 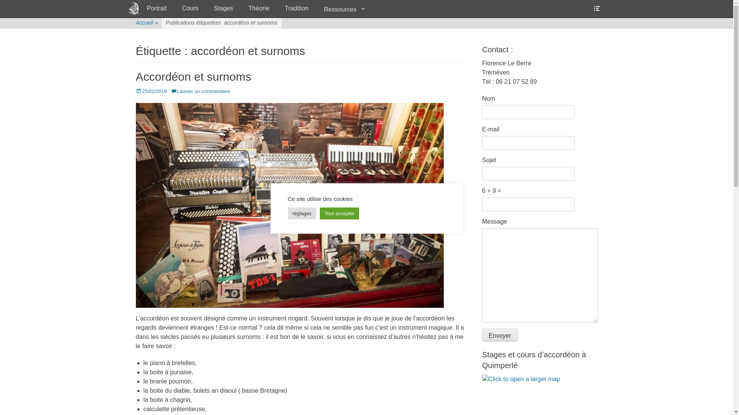 What do you see at coordinates (224, 8) in the screenshot?
I see `Stages` at bounding box center [224, 8].